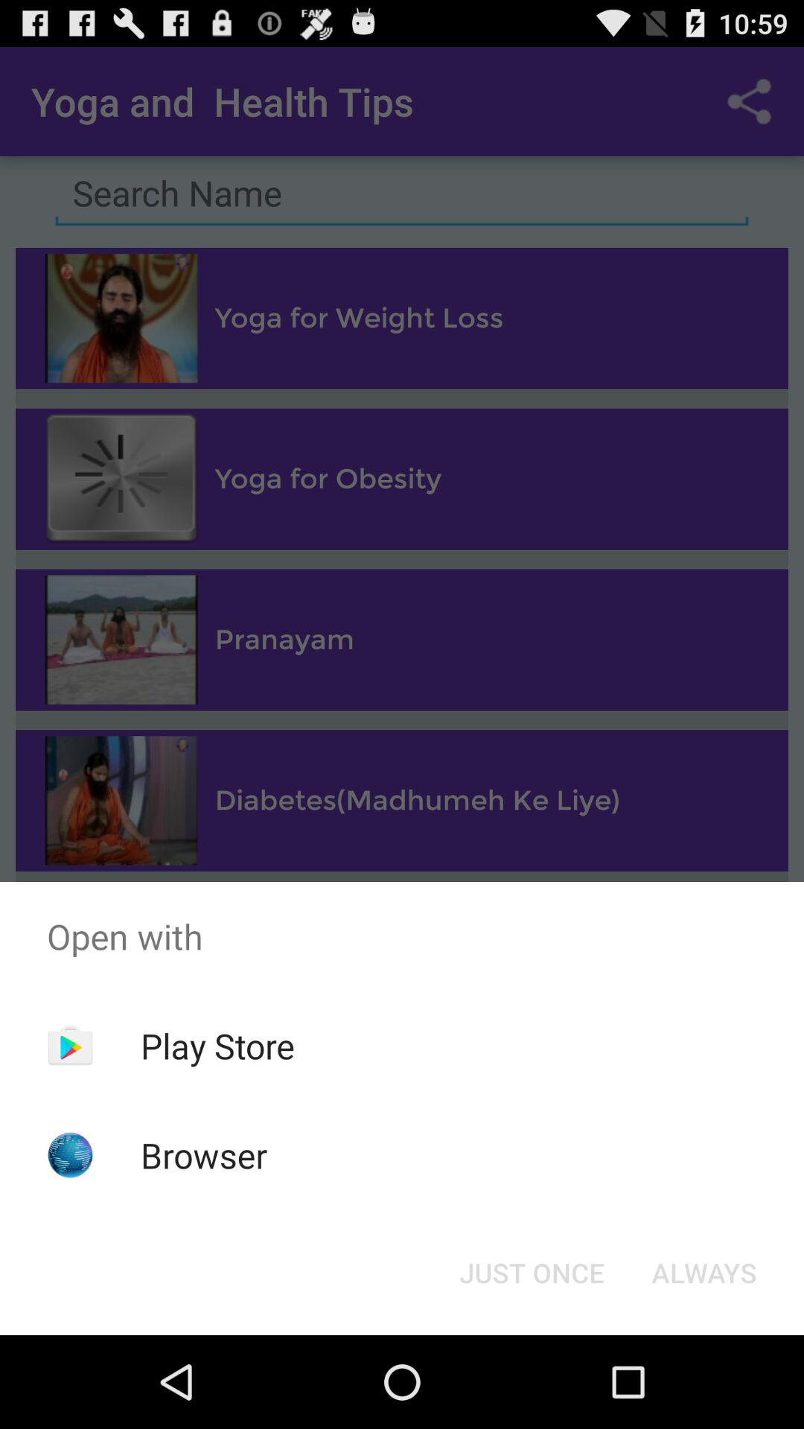 The width and height of the screenshot is (804, 1429). What do you see at coordinates (217, 1046) in the screenshot?
I see `tap the icon below the open with app` at bounding box center [217, 1046].